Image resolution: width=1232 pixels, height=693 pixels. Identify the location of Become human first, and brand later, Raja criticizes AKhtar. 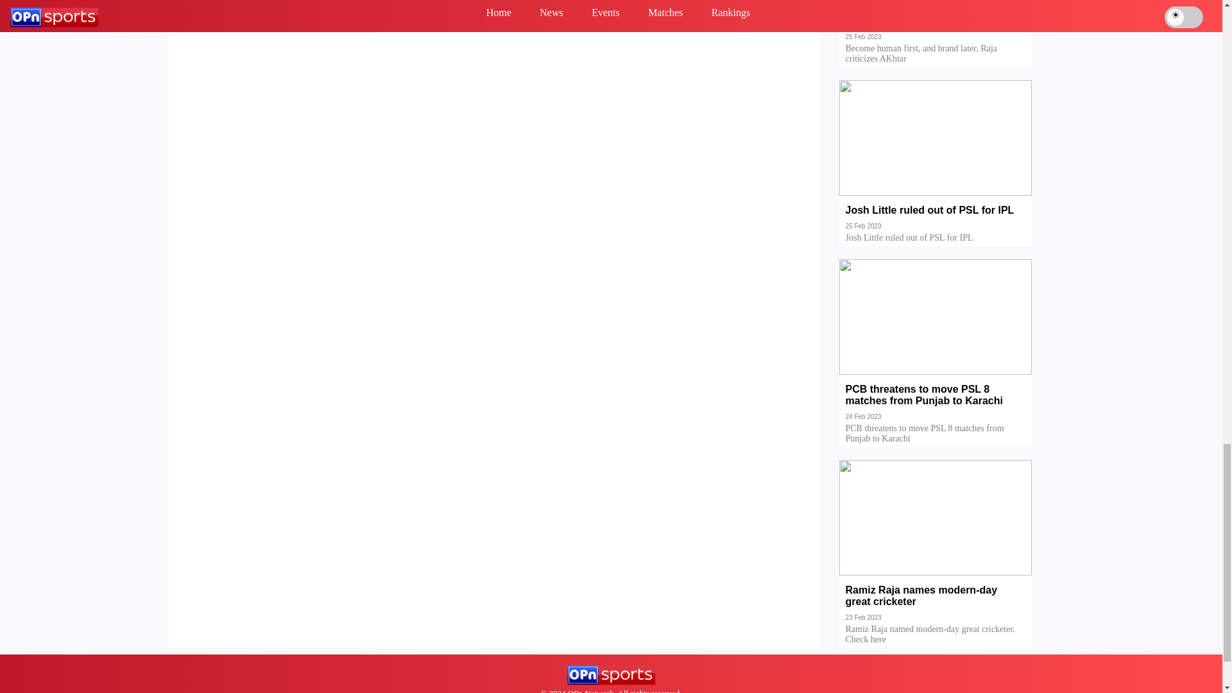
(936, 24).